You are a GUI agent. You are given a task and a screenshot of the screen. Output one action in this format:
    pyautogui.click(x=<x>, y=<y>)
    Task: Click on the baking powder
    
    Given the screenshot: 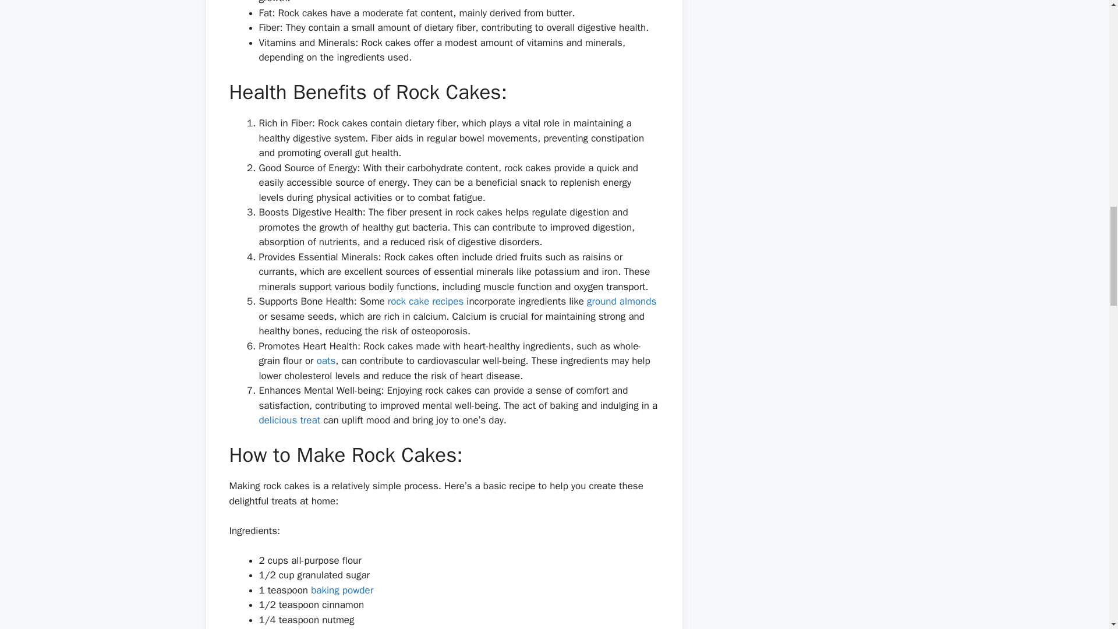 What is the action you would take?
    pyautogui.click(x=342, y=590)
    